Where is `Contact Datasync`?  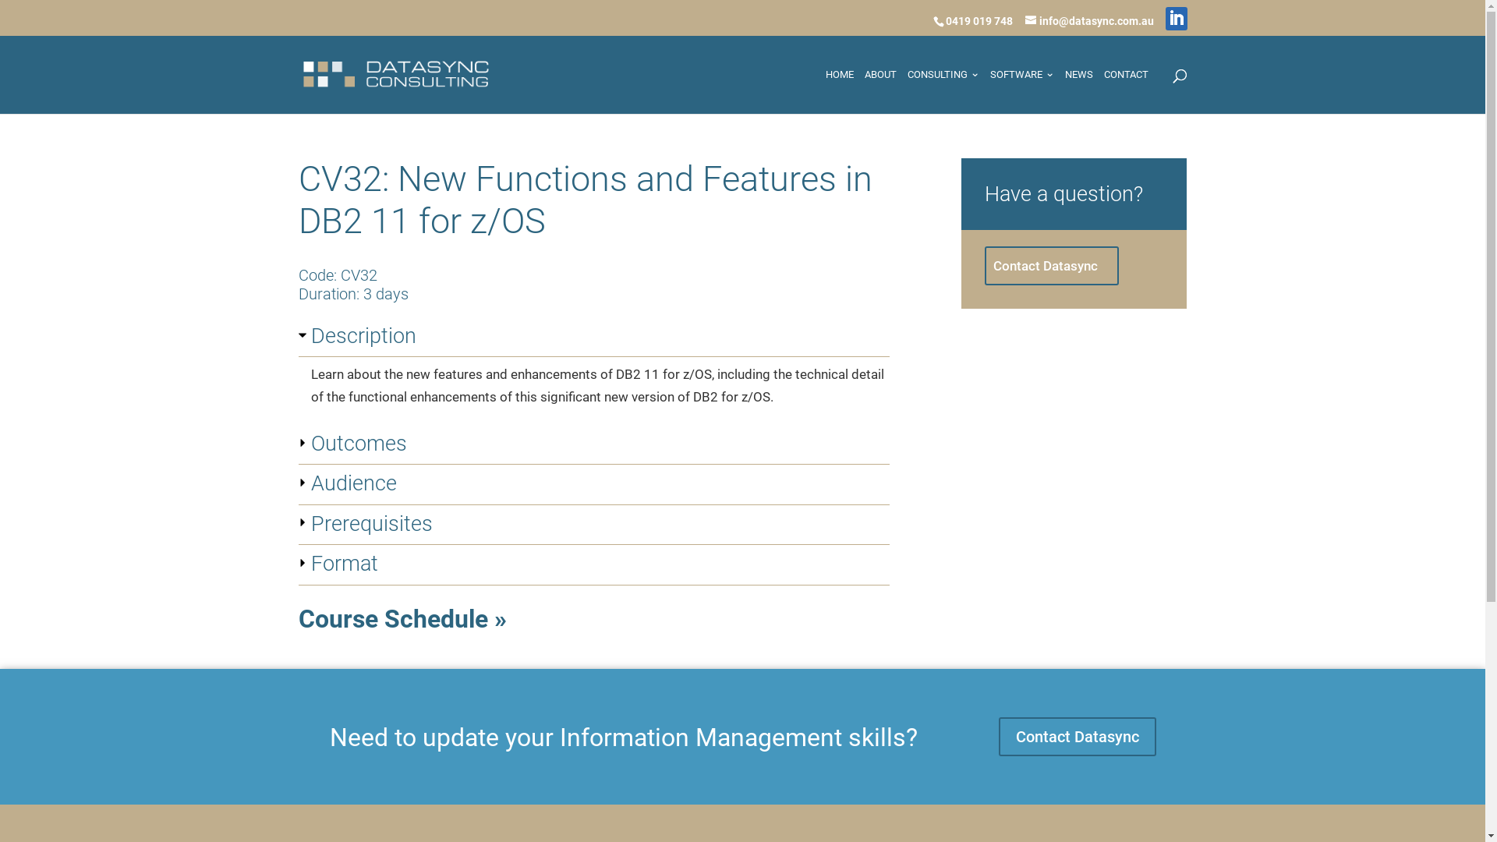 Contact Datasync is located at coordinates (1077, 737).